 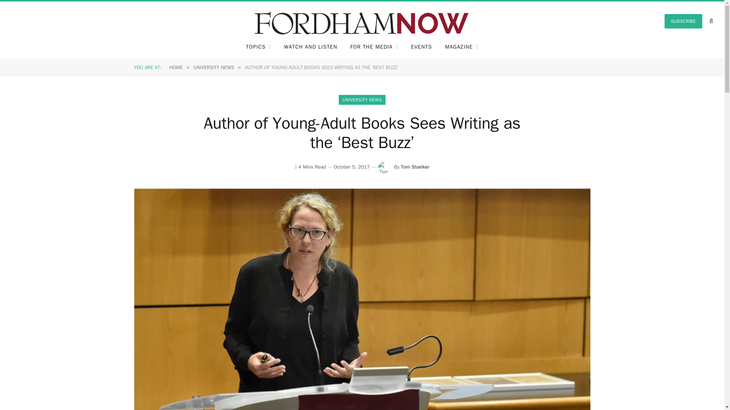 I want to click on Posts by Tom Stoelker, so click(x=415, y=167).